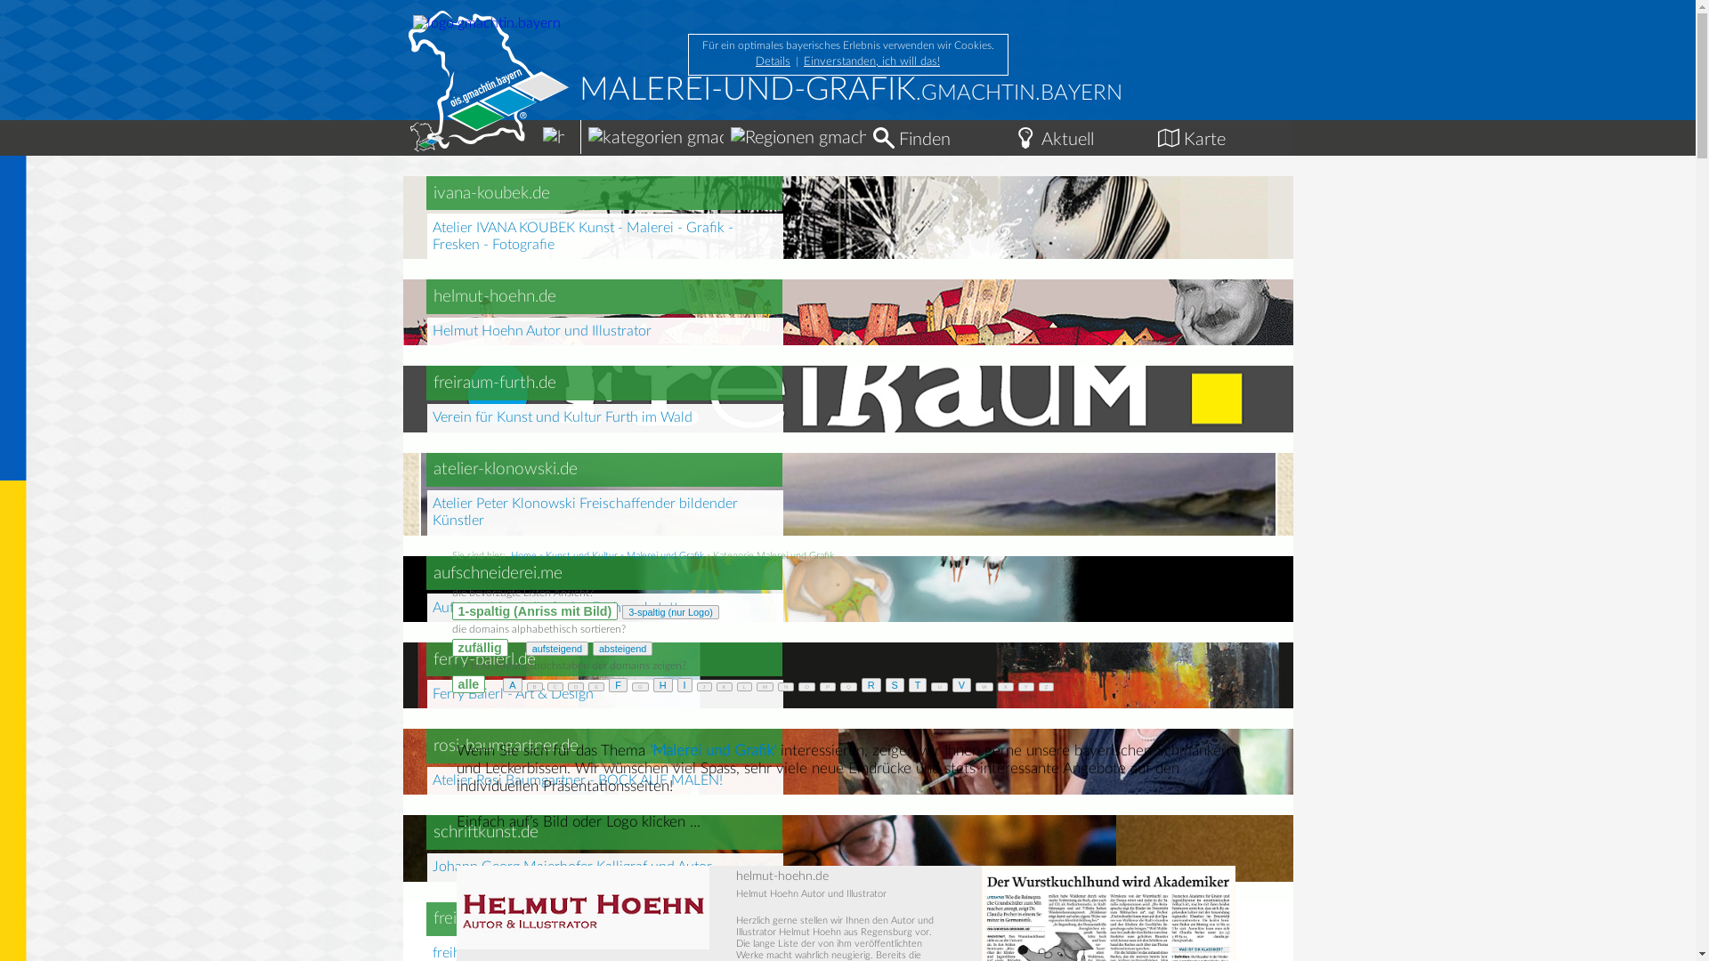 The image size is (1709, 961). Describe the element at coordinates (666, 555) in the screenshot. I see `Malerei und Grafik` at that location.